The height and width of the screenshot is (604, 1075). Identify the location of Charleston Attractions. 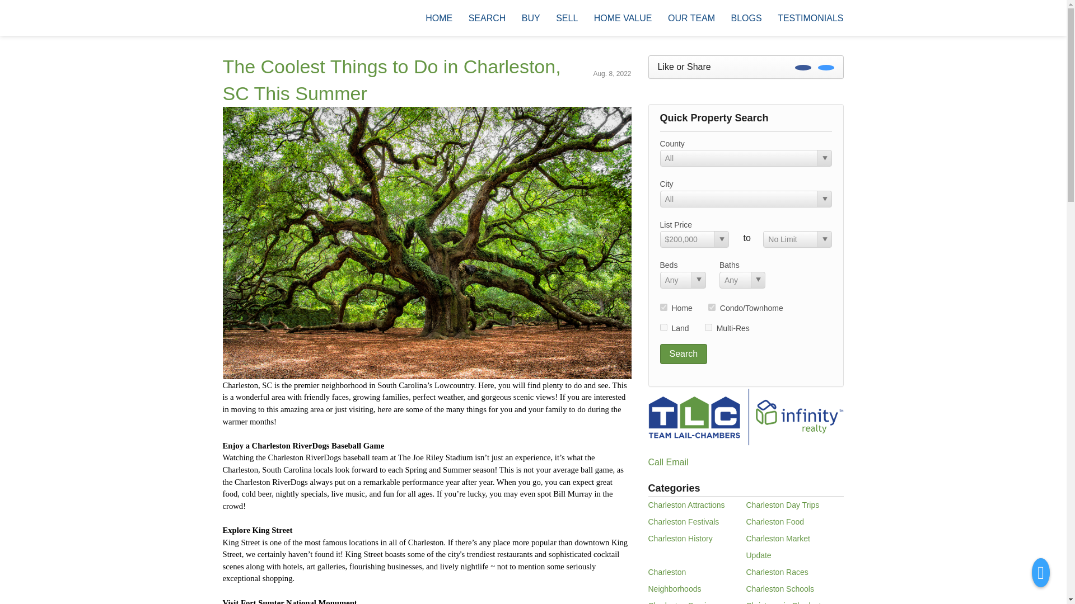
(686, 505).